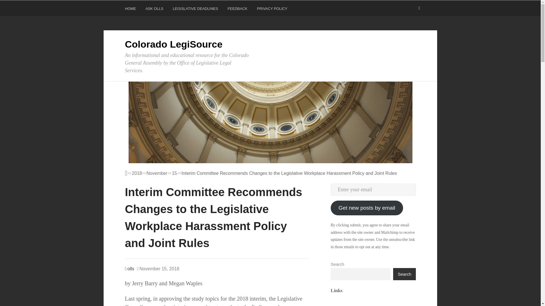 The image size is (545, 306). I want to click on Posts by olls, so click(129, 269).